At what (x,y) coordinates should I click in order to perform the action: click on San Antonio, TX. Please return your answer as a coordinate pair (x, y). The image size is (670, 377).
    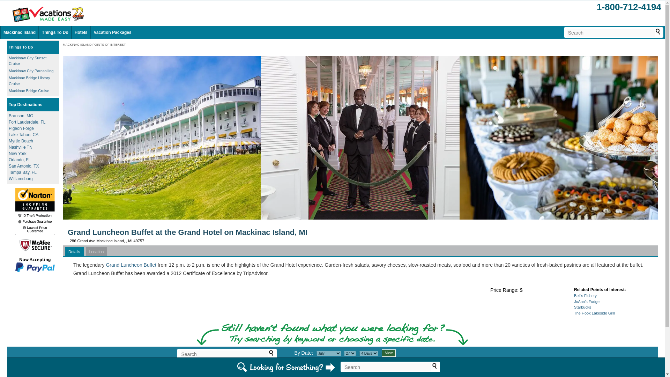
    Looking at the image, I should click on (24, 165).